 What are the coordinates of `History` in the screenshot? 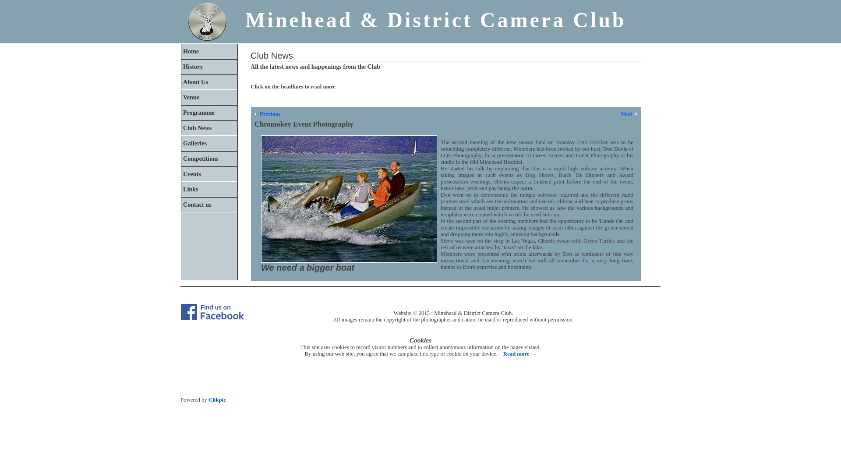 It's located at (208, 67).